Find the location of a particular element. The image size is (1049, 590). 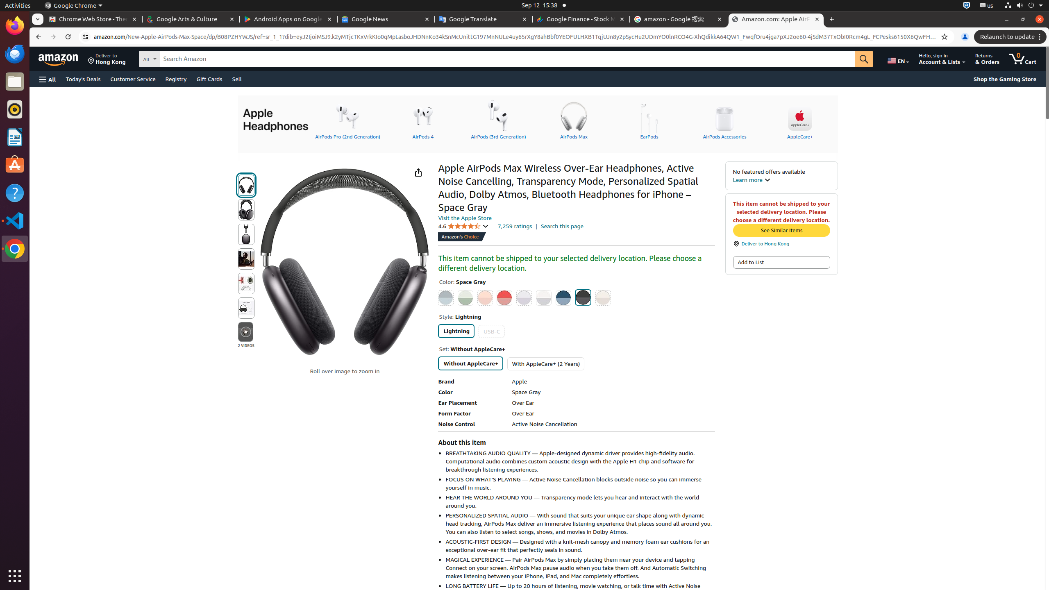

Starlight is located at coordinates (603, 297).